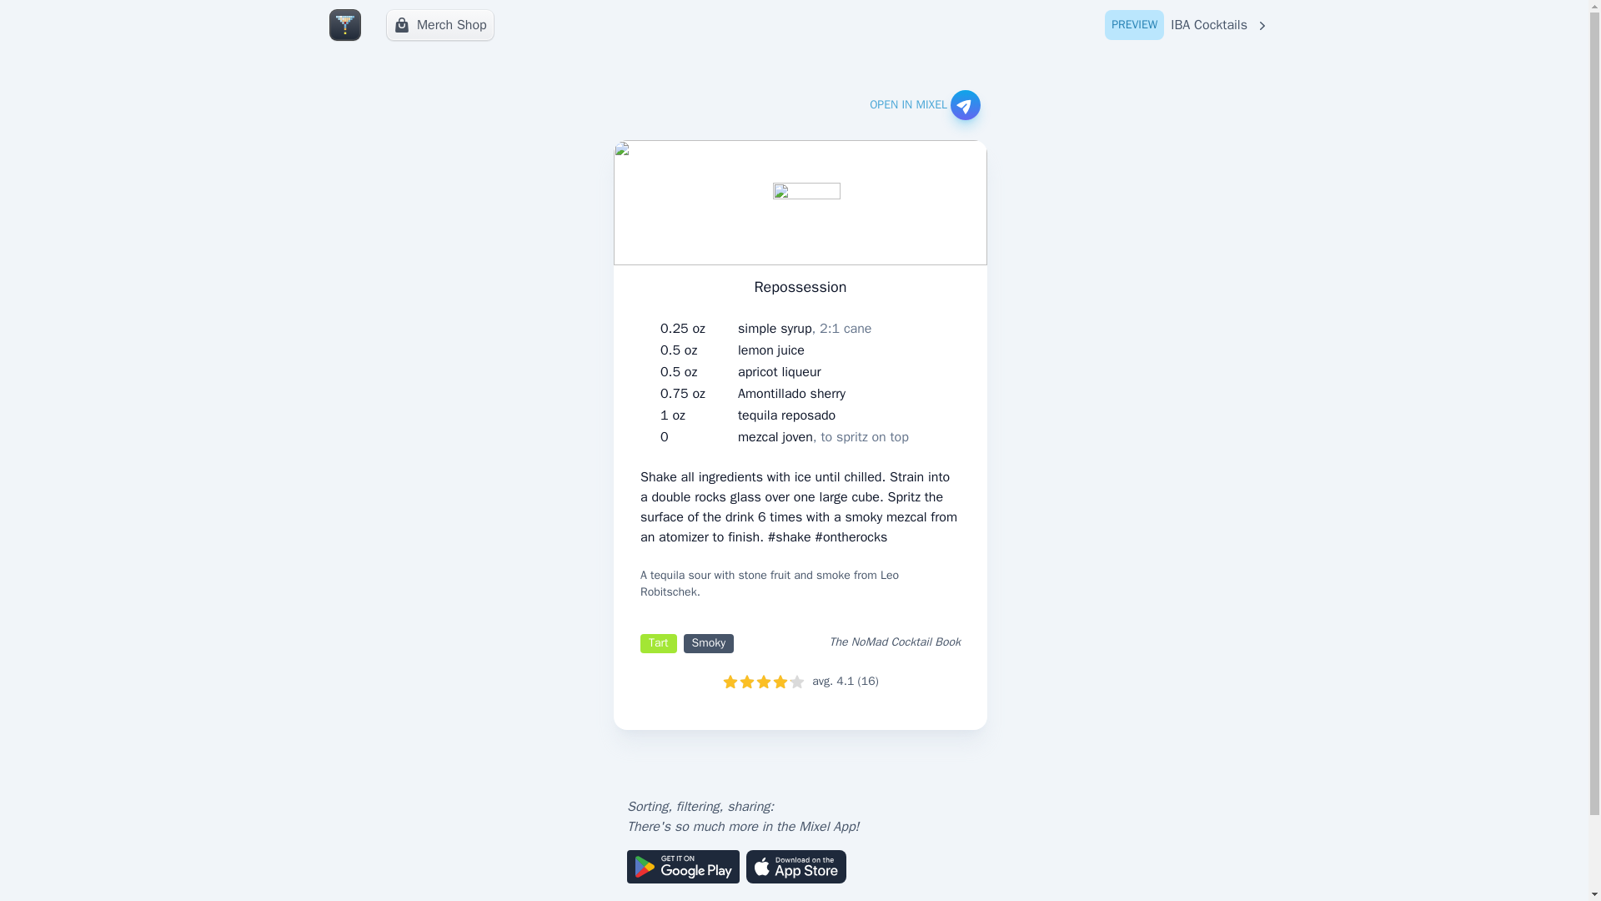  I want to click on mezcal joven, to spritz on top, so click(787, 415).